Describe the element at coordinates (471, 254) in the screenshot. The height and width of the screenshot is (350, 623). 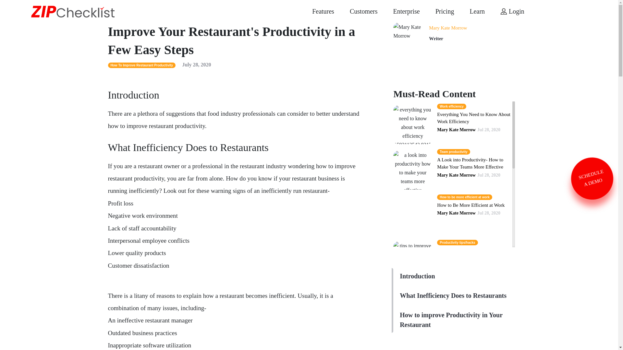
I see `Tips to Improve Productivity in the Workplace` at that location.